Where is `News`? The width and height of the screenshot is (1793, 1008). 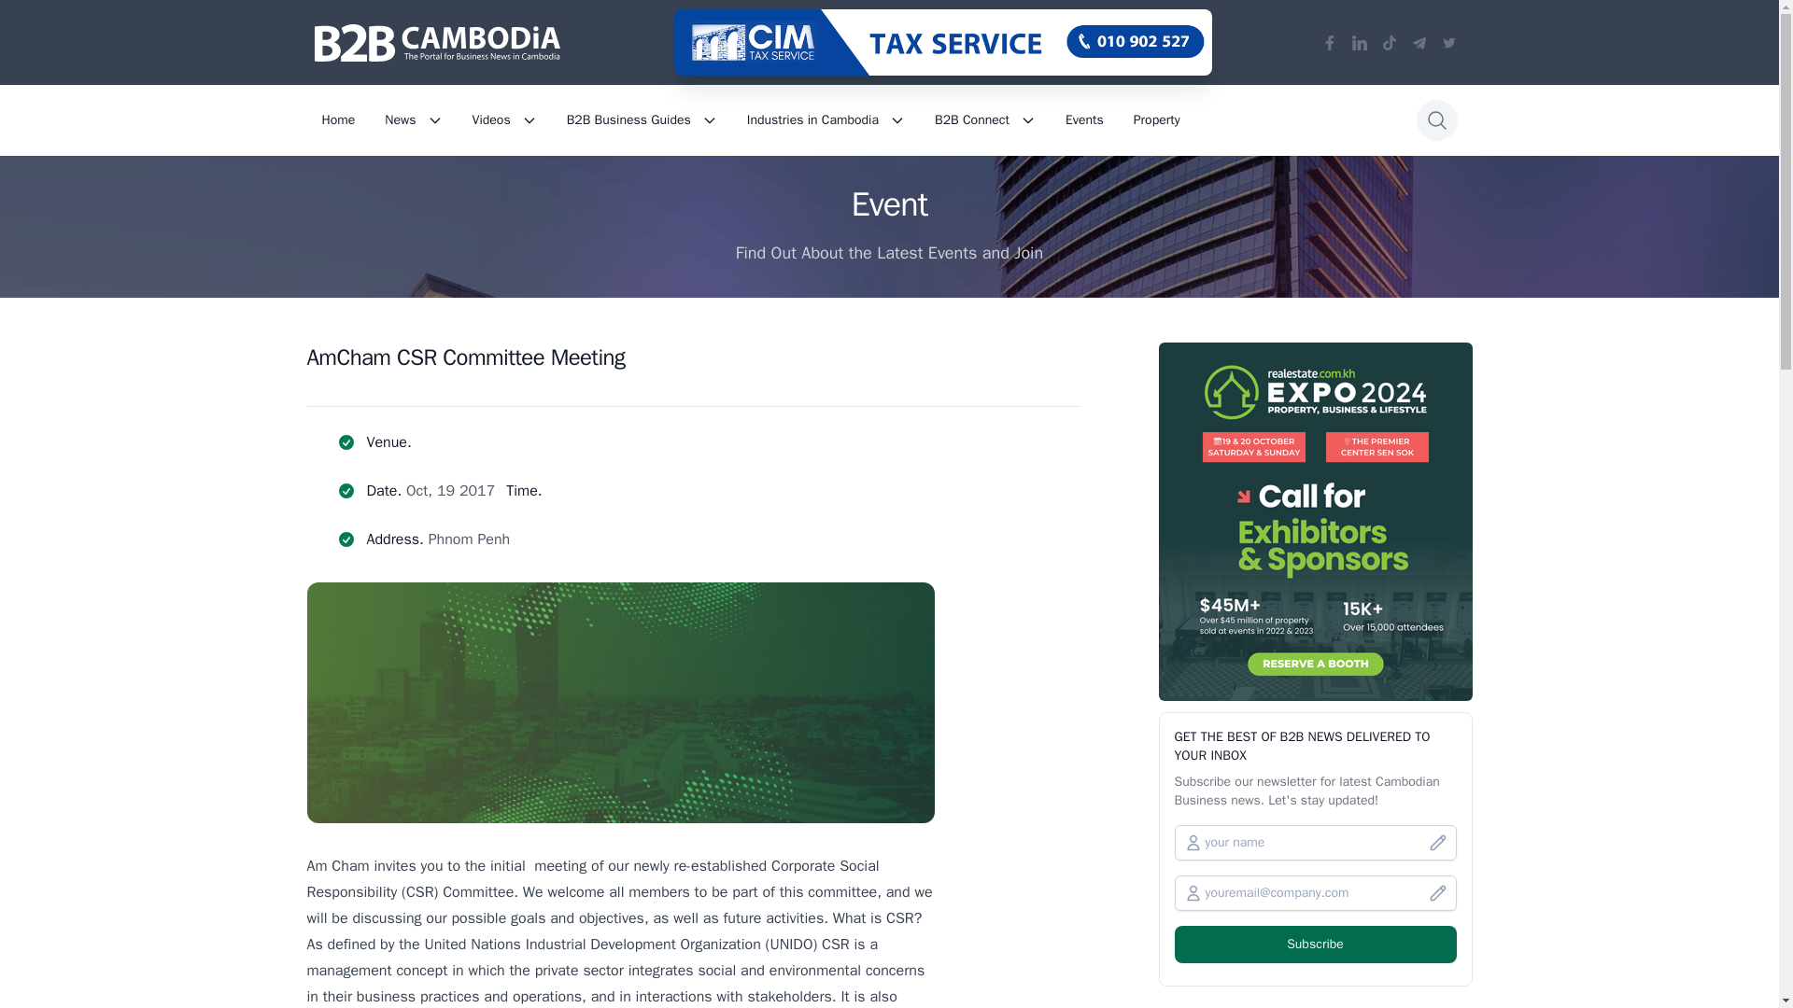 News is located at coordinates (413, 119).